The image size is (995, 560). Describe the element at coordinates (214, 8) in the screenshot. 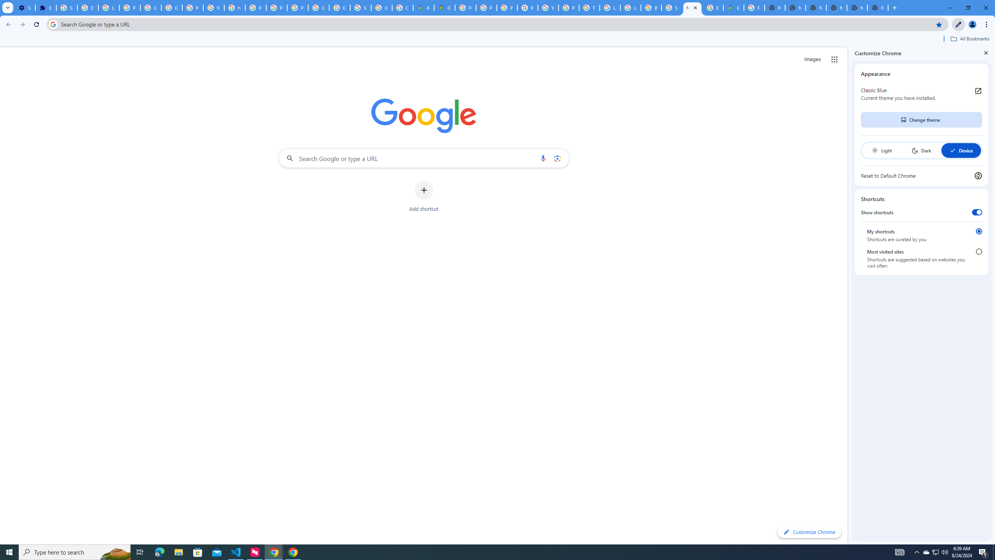

I see `YouTube` at that location.